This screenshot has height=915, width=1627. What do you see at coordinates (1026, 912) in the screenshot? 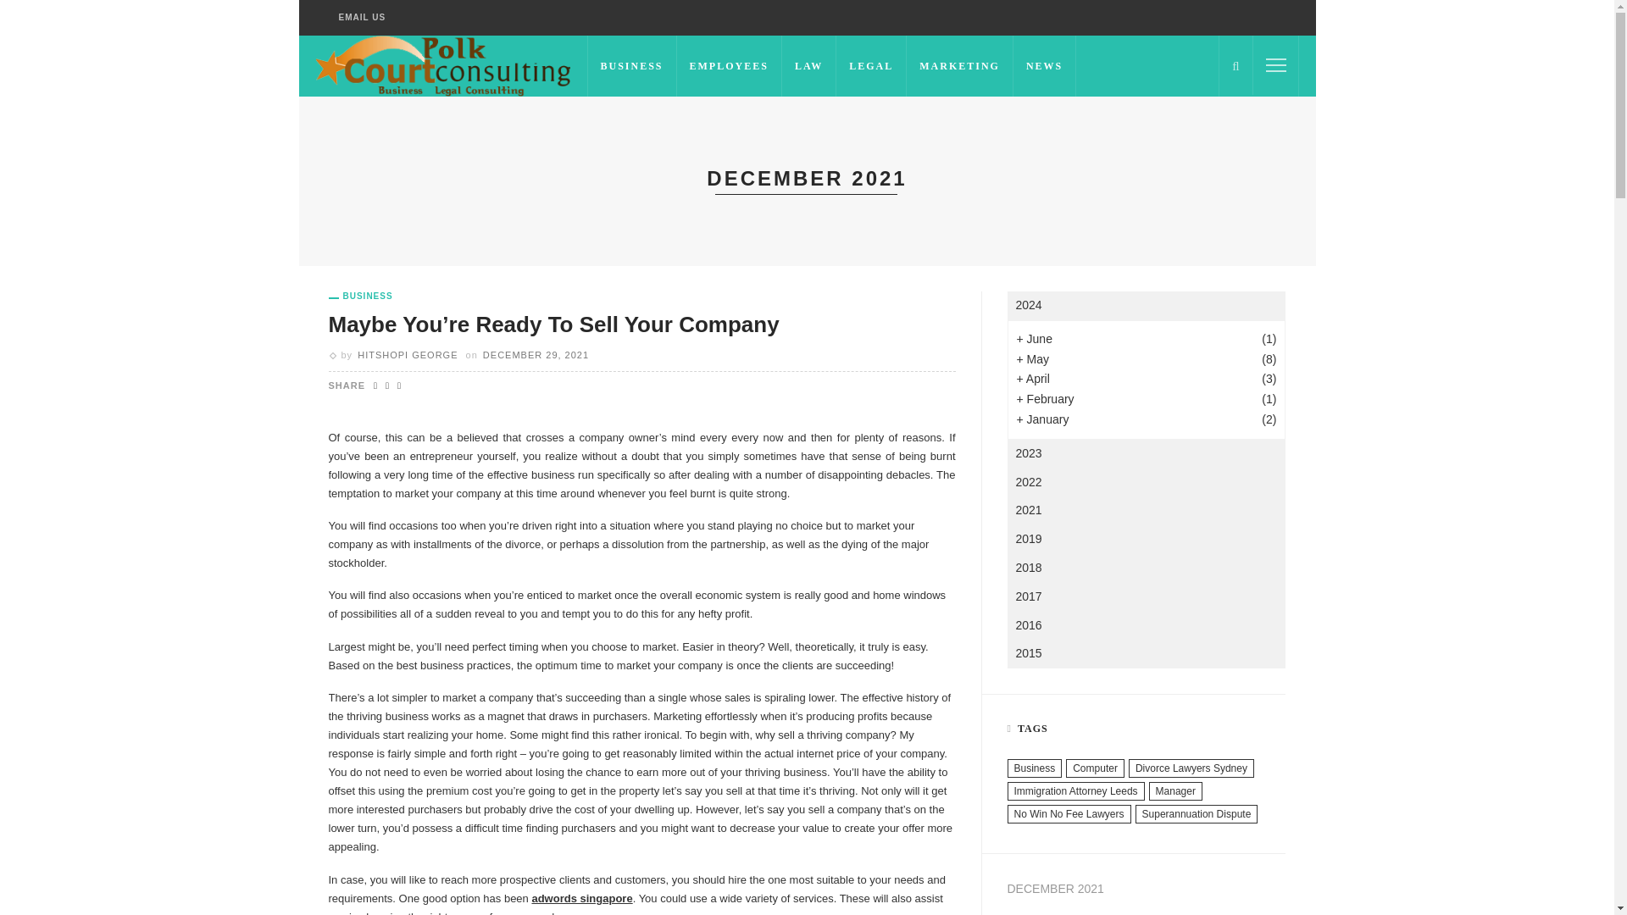
I see `Monday` at bounding box center [1026, 912].